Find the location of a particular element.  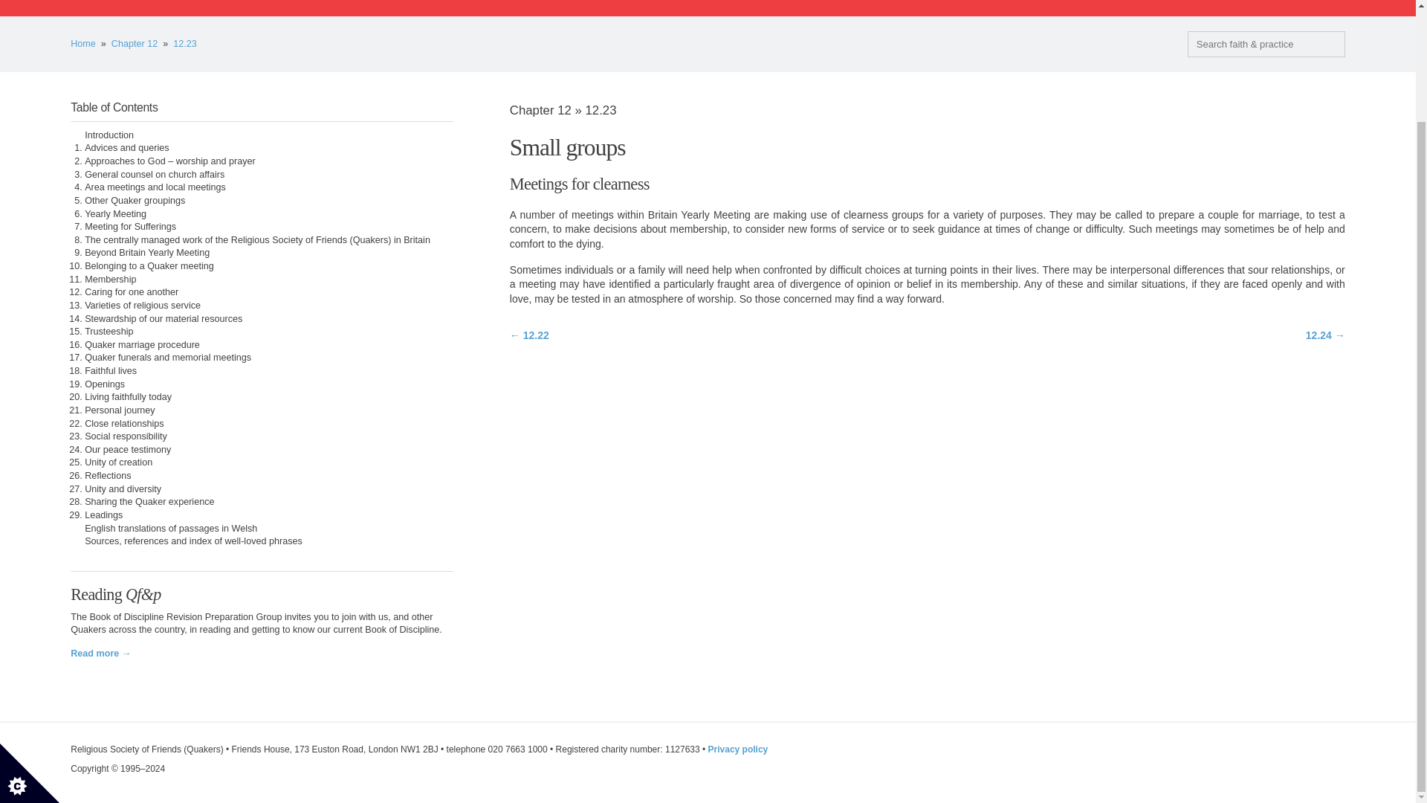

Membership is located at coordinates (110, 280).